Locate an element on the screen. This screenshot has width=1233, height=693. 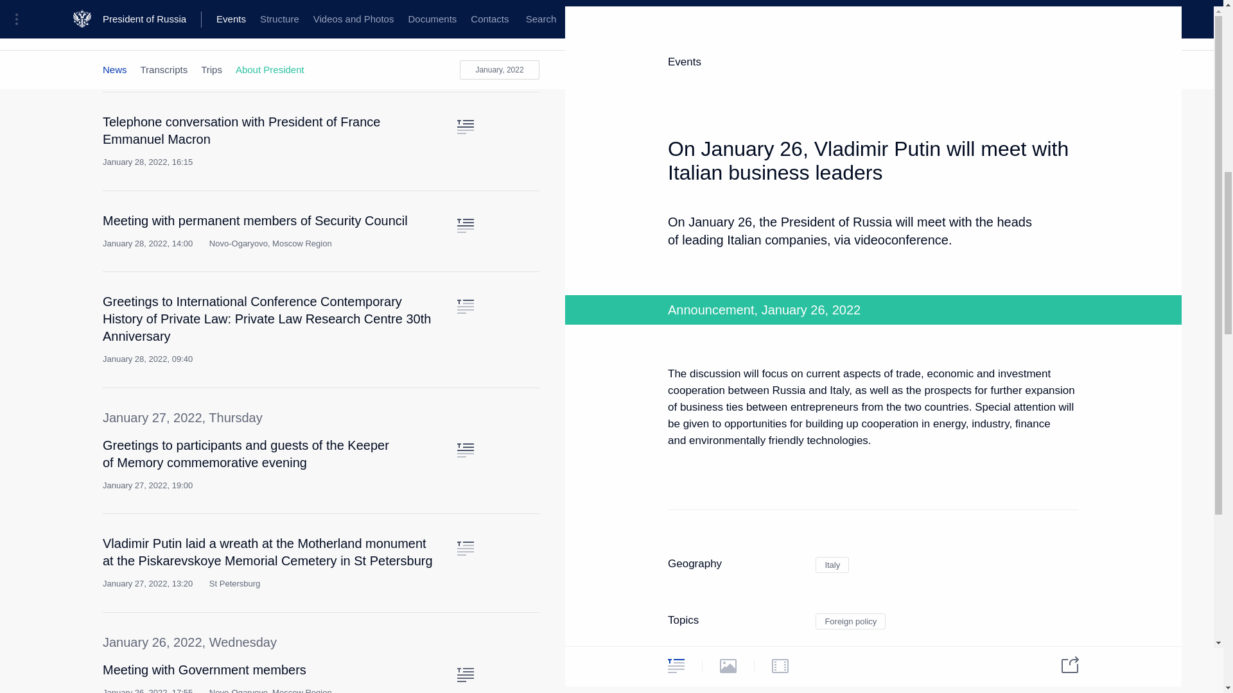
Text of the article is located at coordinates (465, 127).